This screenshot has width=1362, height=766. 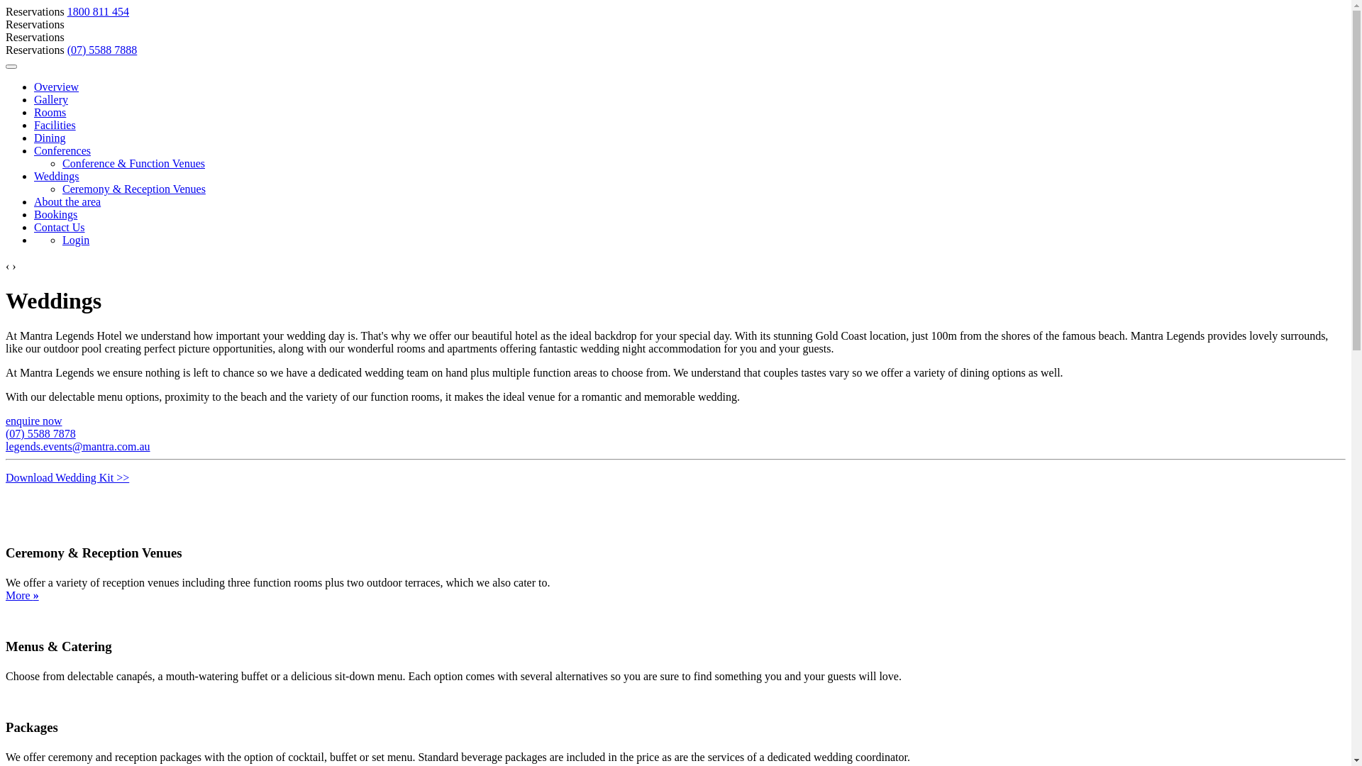 I want to click on Overview, so click(x=57, y=87).